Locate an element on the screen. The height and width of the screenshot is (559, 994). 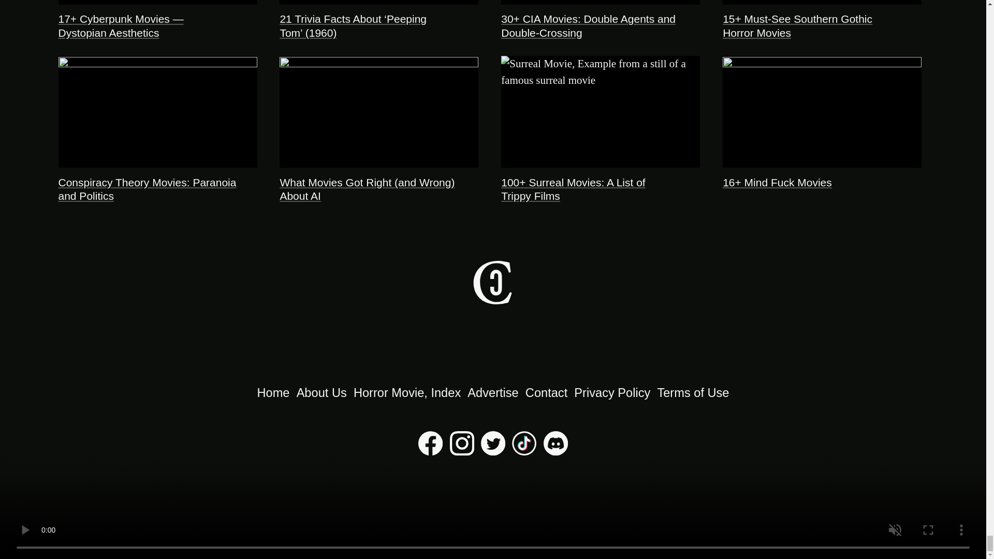
Facebook is located at coordinates (430, 451).